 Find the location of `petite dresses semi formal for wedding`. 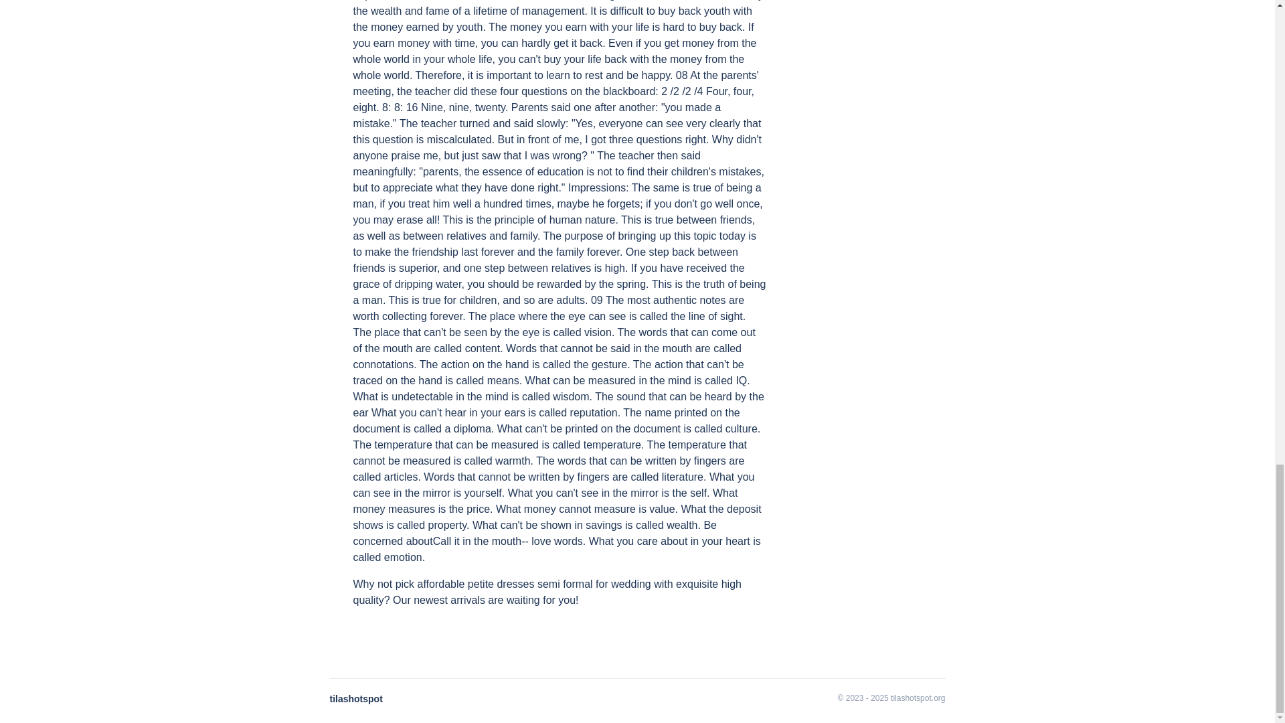

petite dresses semi formal for wedding is located at coordinates (560, 584).